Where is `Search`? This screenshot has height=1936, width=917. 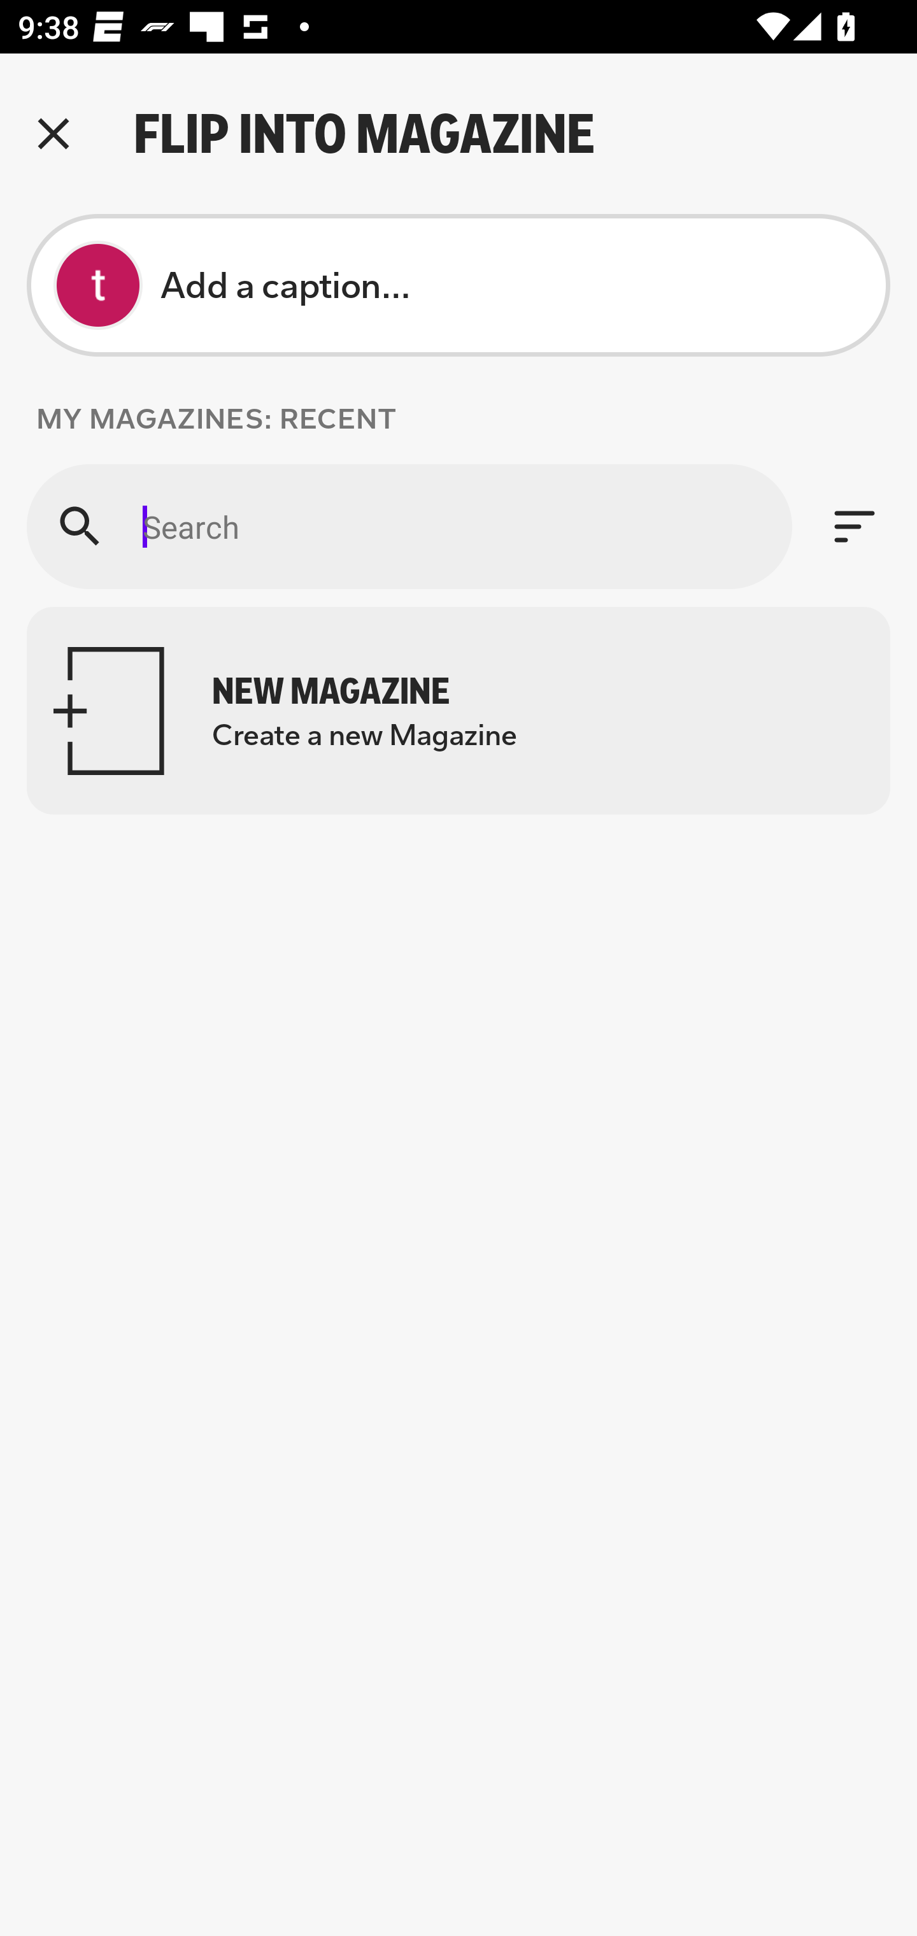
Search is located at coordinates (409, 526).